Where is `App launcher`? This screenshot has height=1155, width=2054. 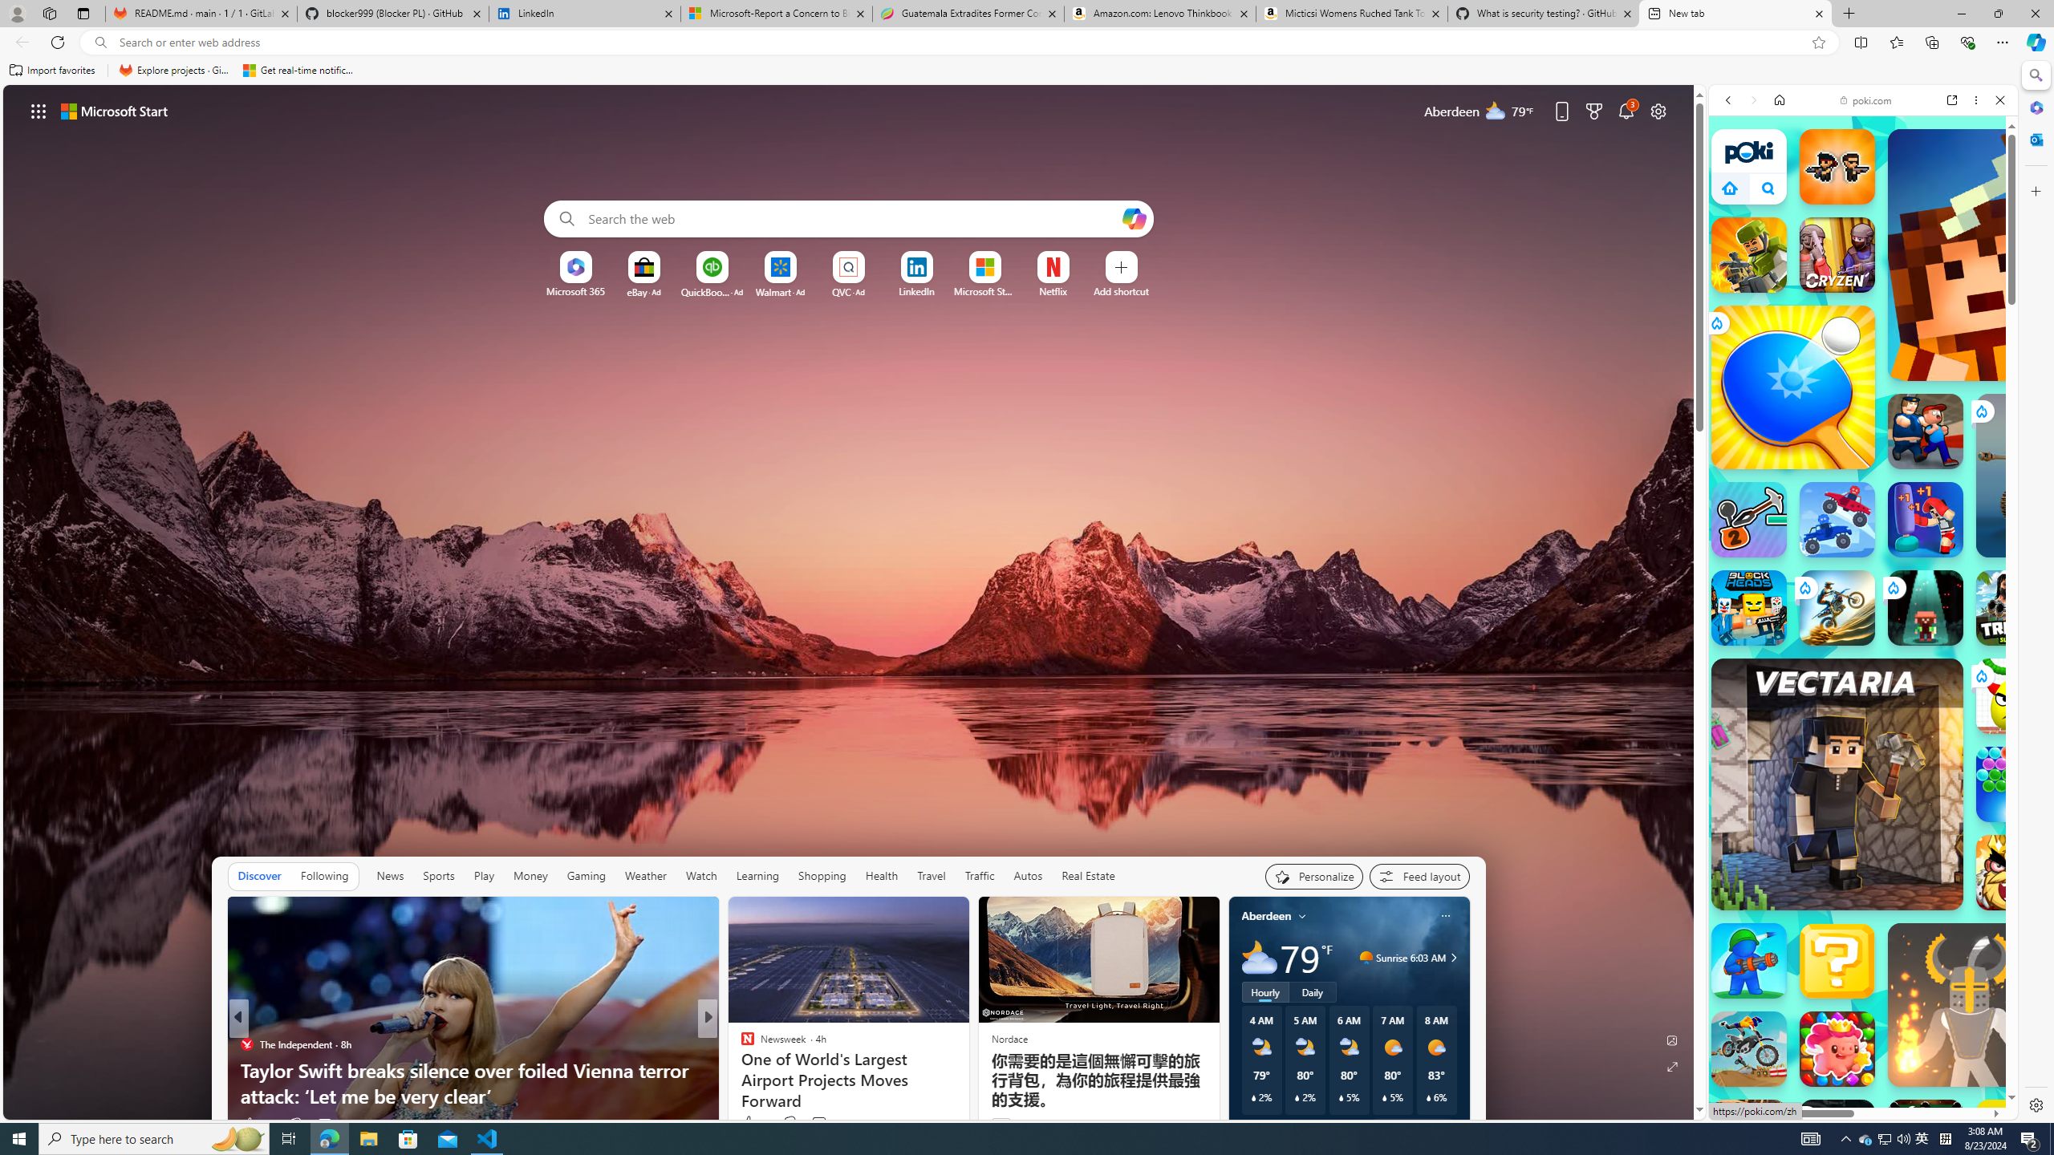 App launcher is located at coordinates (39, 111).